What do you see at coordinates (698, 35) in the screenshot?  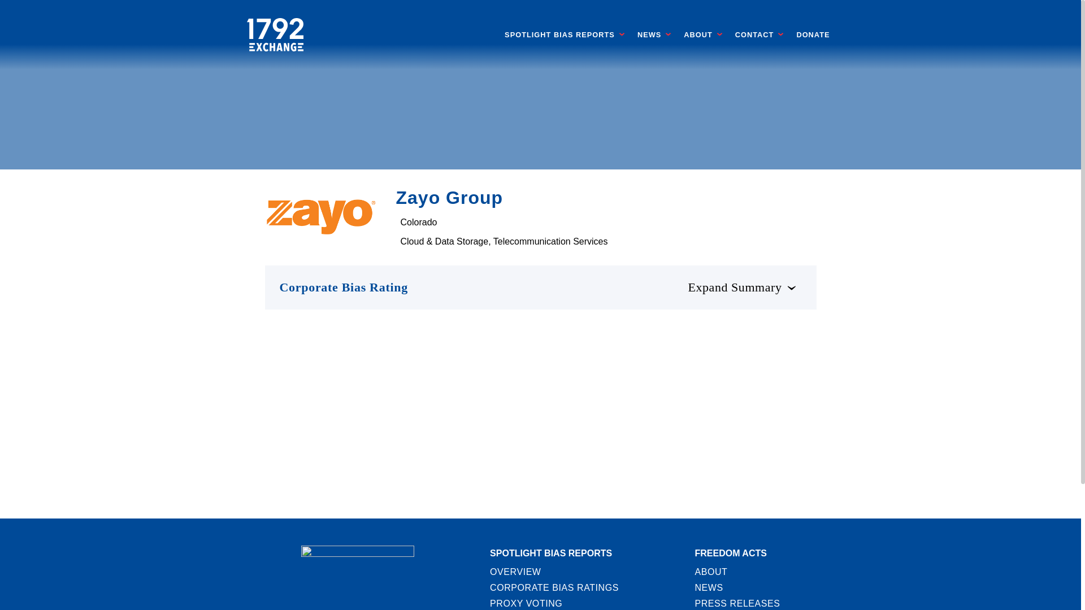 I see `ABOUT` at bounding box center [698, 35].